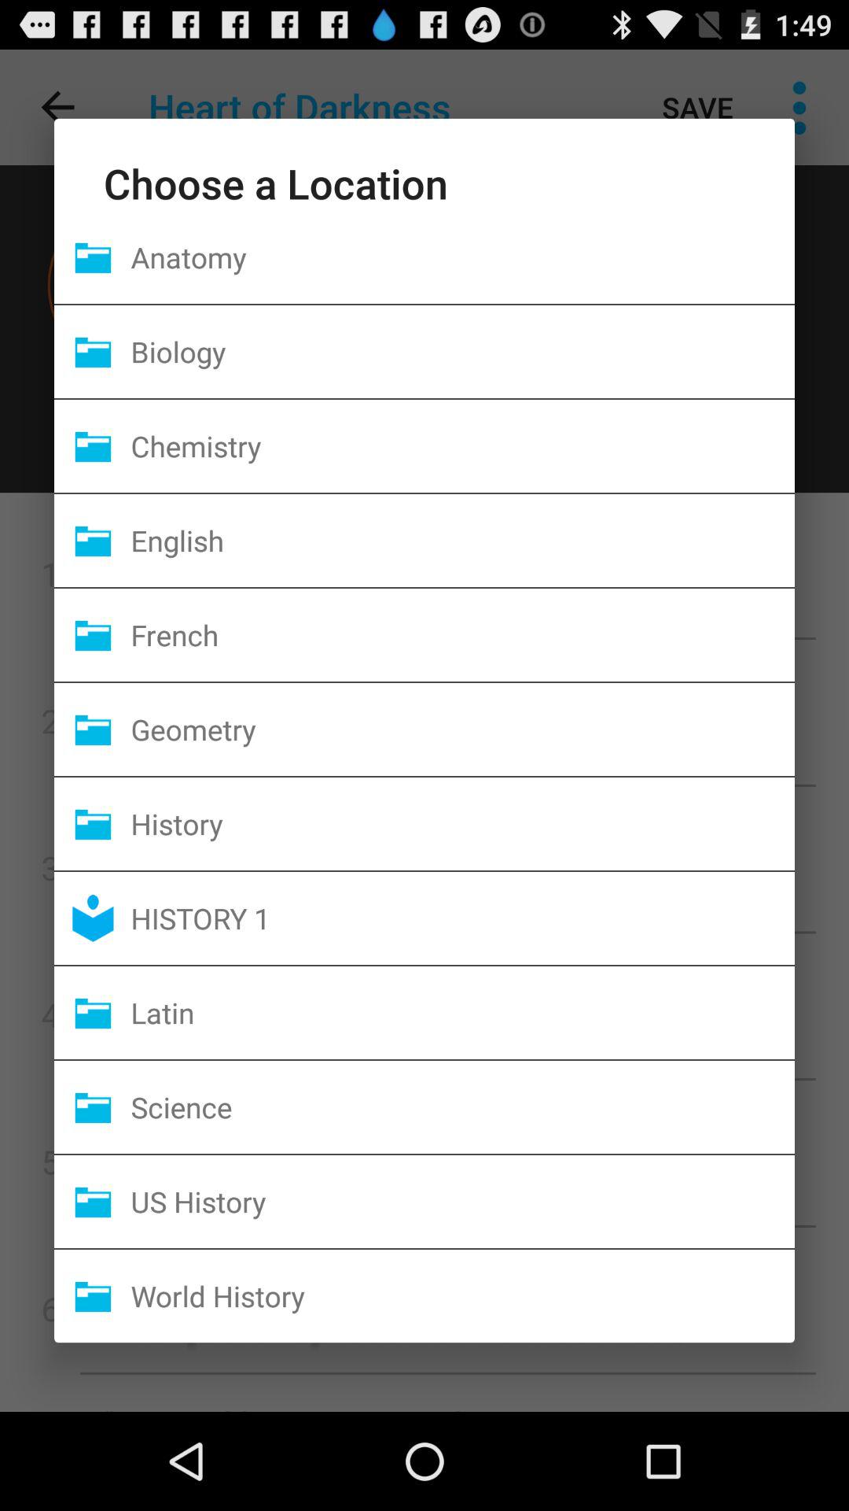 The height and width of the screenshot is (1511, 849). Describe the element at coordinates (462, 540) in the screenshot. I see `click the english icon` at that location.